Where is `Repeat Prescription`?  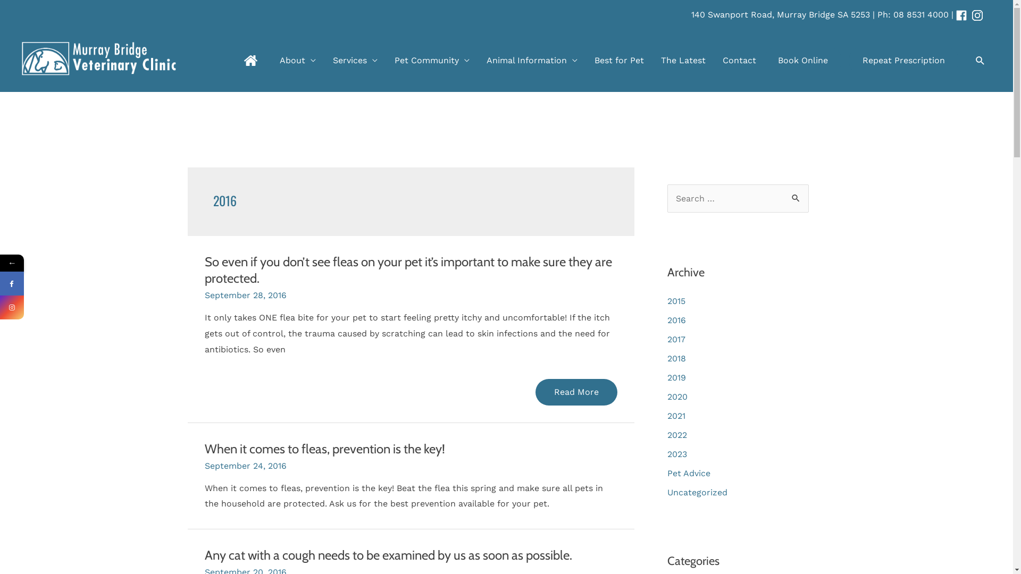 Repeat Prescription is located at coordinates (904, 61).